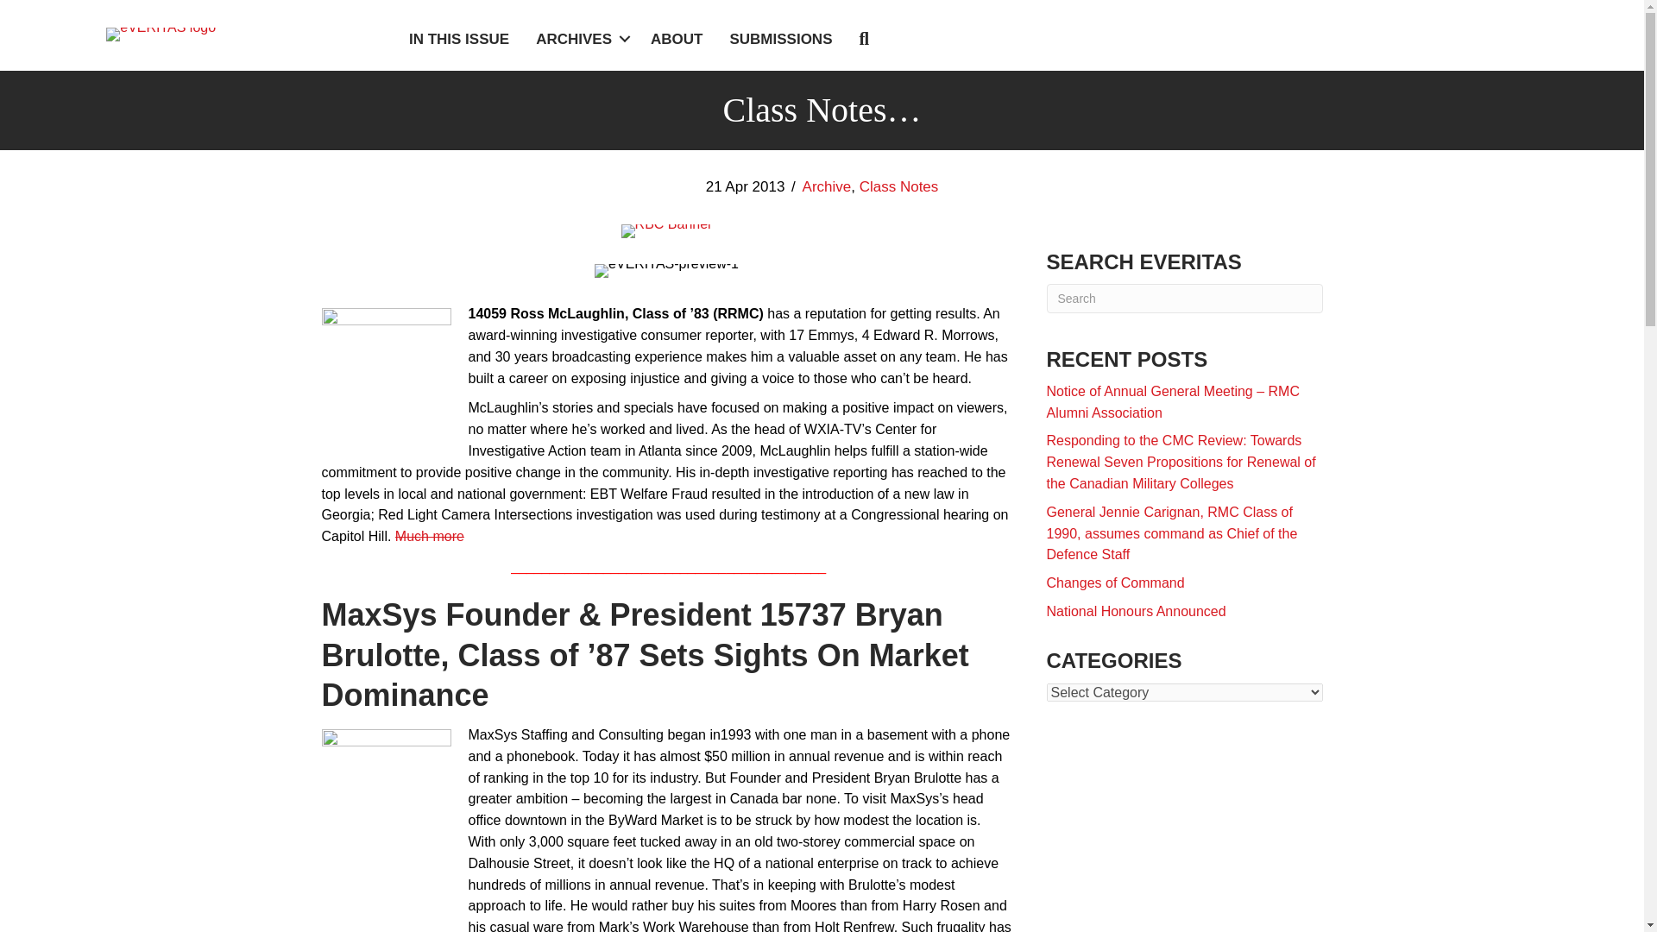 The image size is (1657, 932). Describe the element at coordinates (386, 373) in the screenshot. I see `Ross McLaughlin 2013` at that location.